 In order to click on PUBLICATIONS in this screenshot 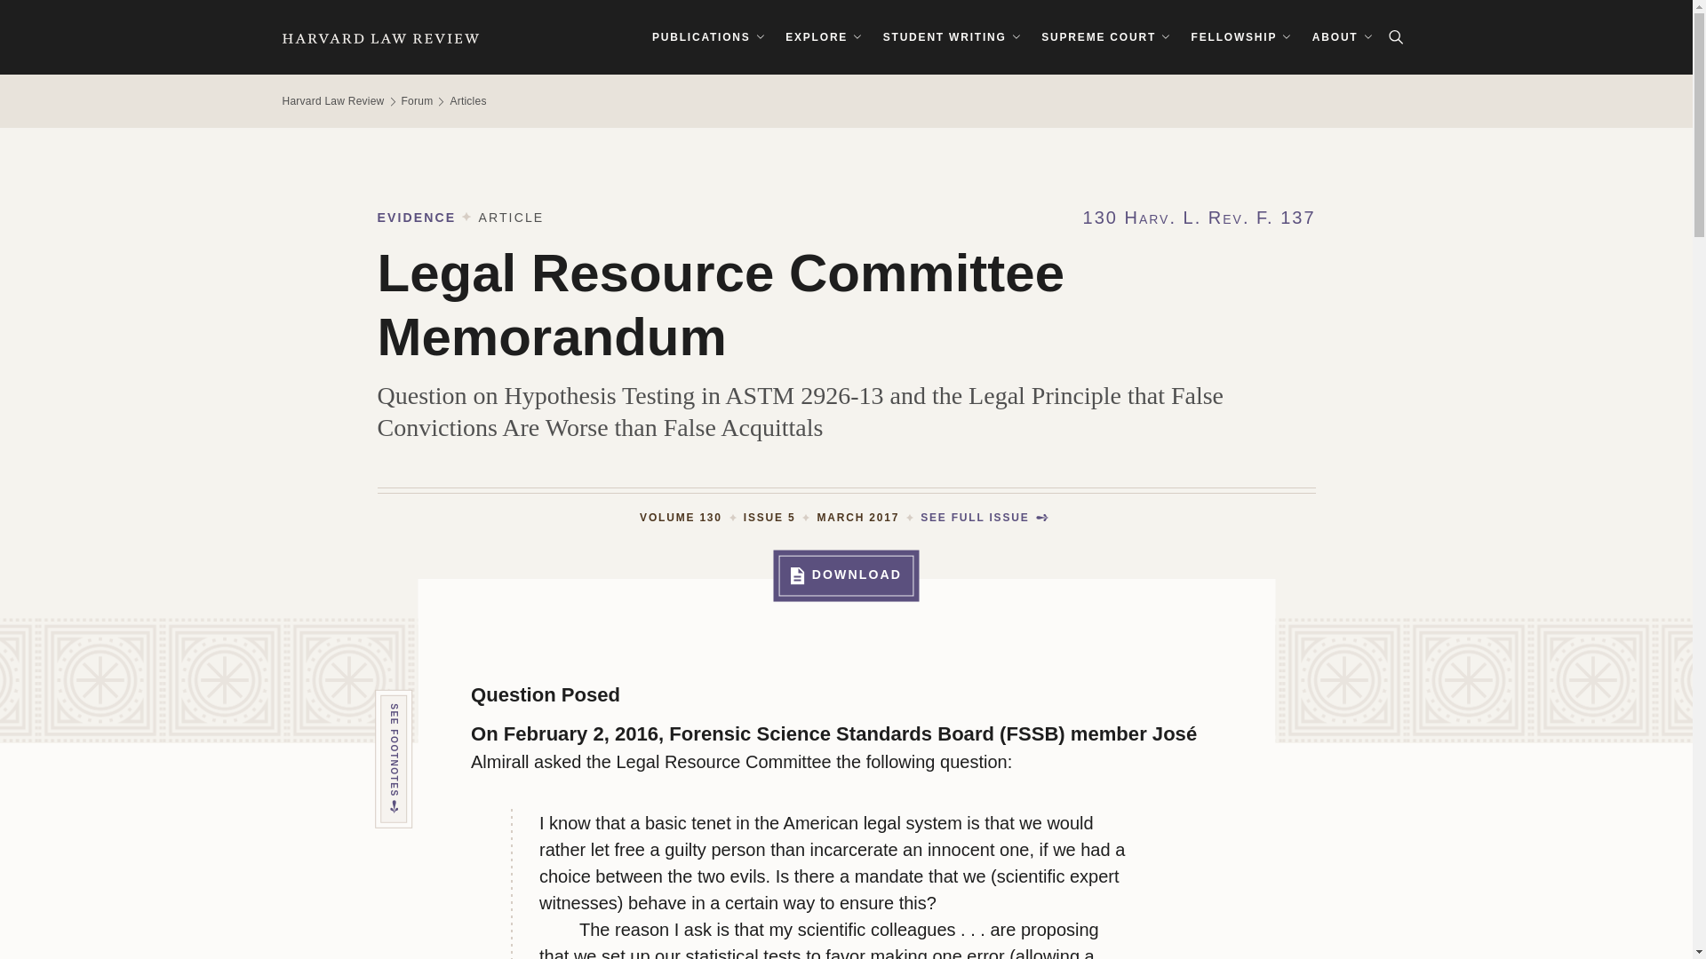, I will do `click(708, 37)`.